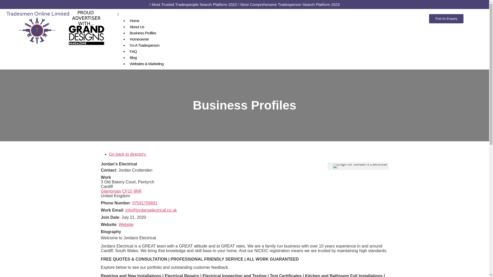  Describe the element at coordinates (137, 27) in the screenshot. I see `About Us` at that location.